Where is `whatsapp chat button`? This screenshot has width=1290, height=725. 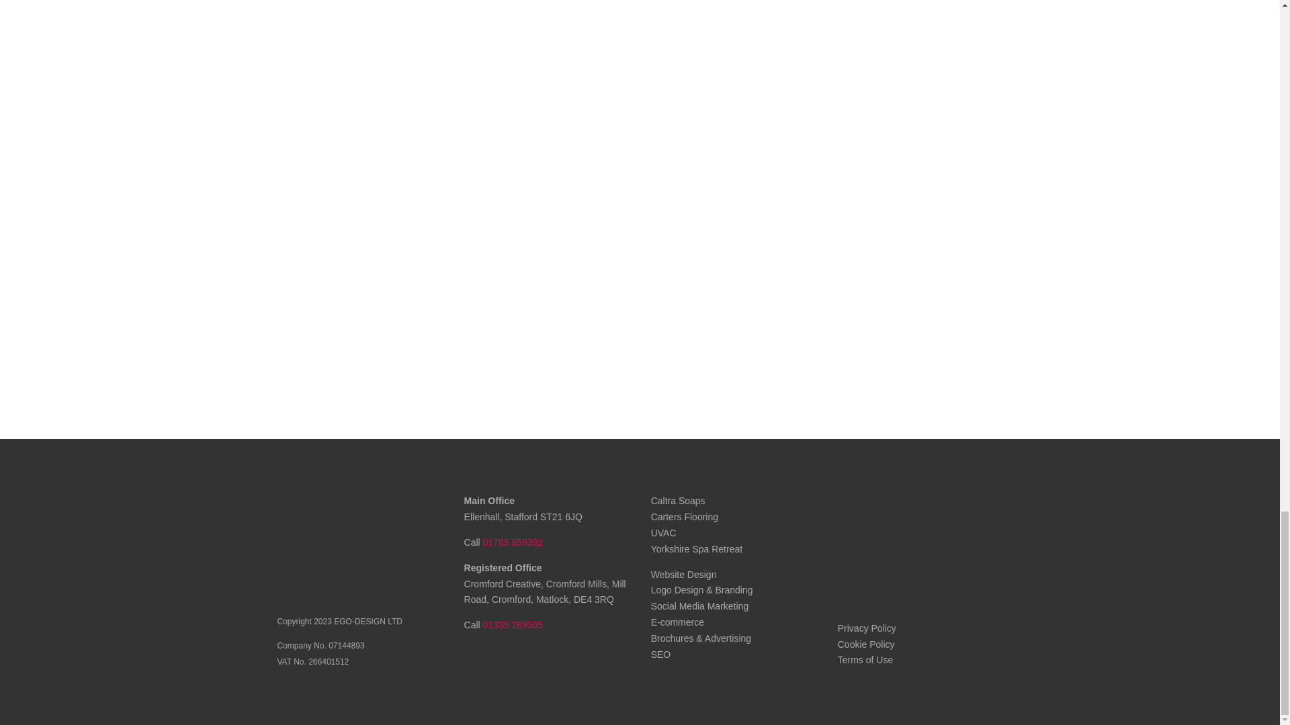 whatsapp chat button is located at coordinates (906, 589).